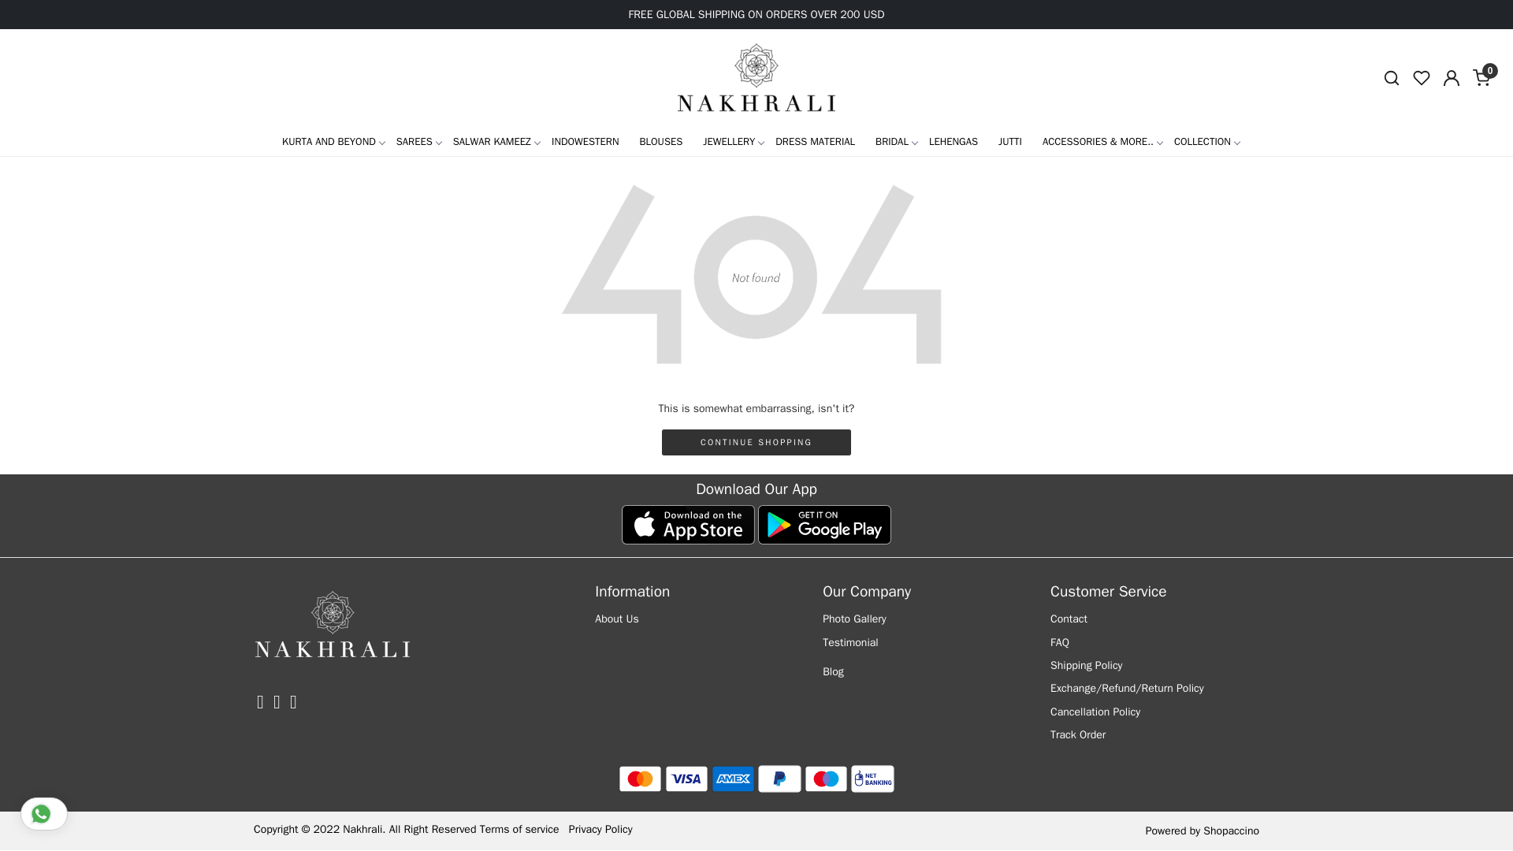 The height and width of the screenshot is (851, 1513). I want to click on Android App, so click(824, 525).